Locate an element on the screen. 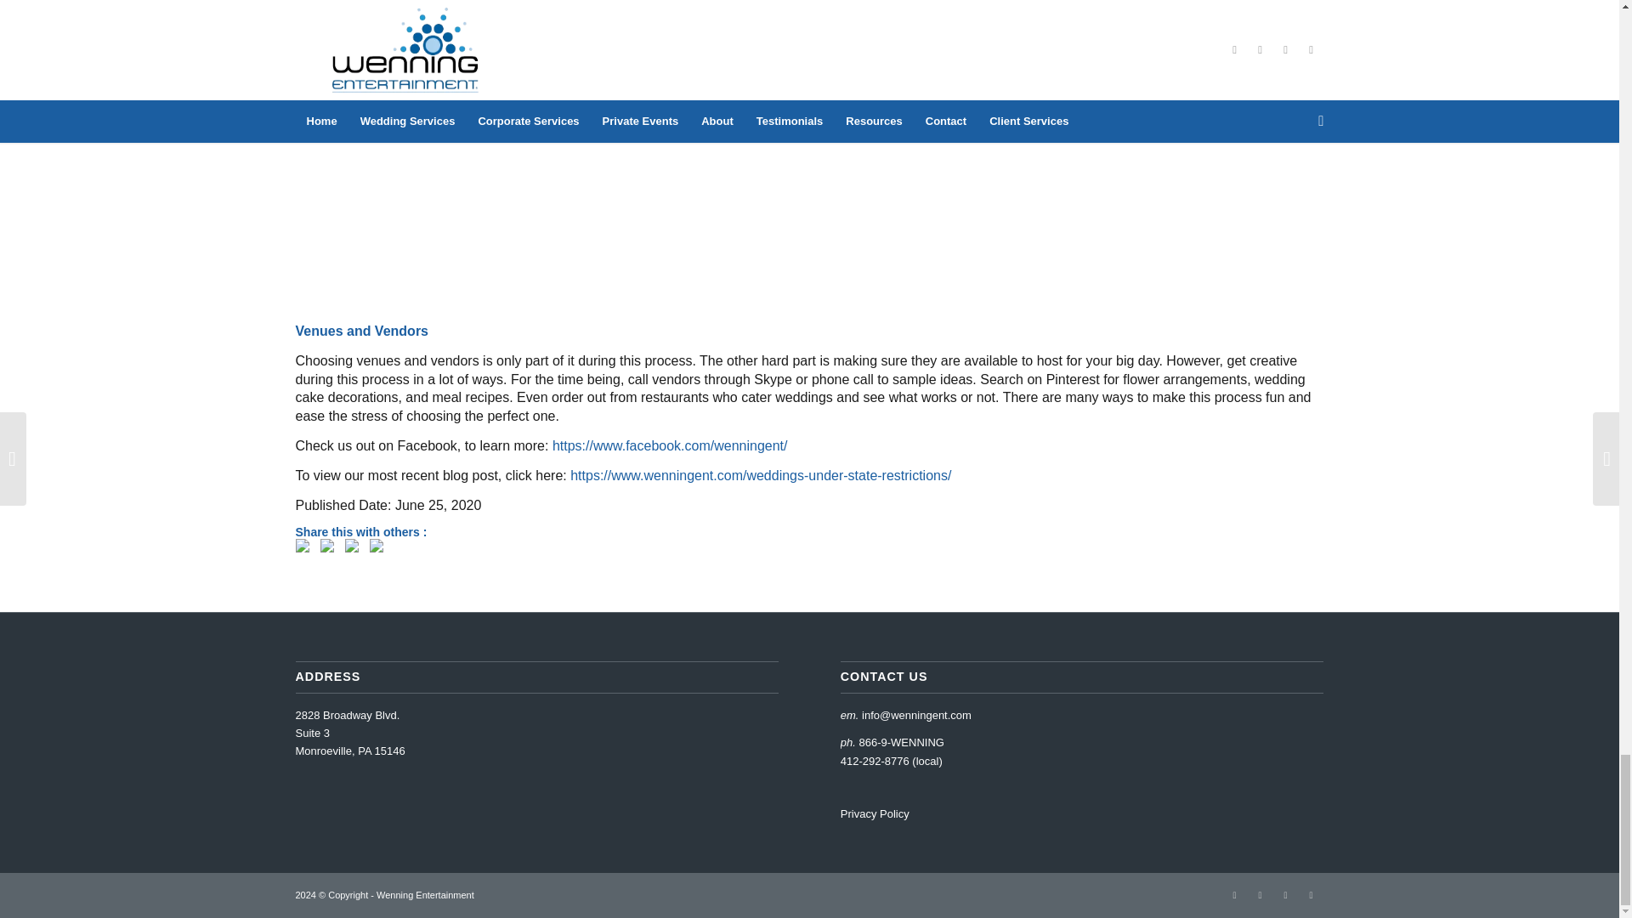 The width and height of the screenshot is (1632, 918). Share on Twitter is located at coordinates (330, 548).